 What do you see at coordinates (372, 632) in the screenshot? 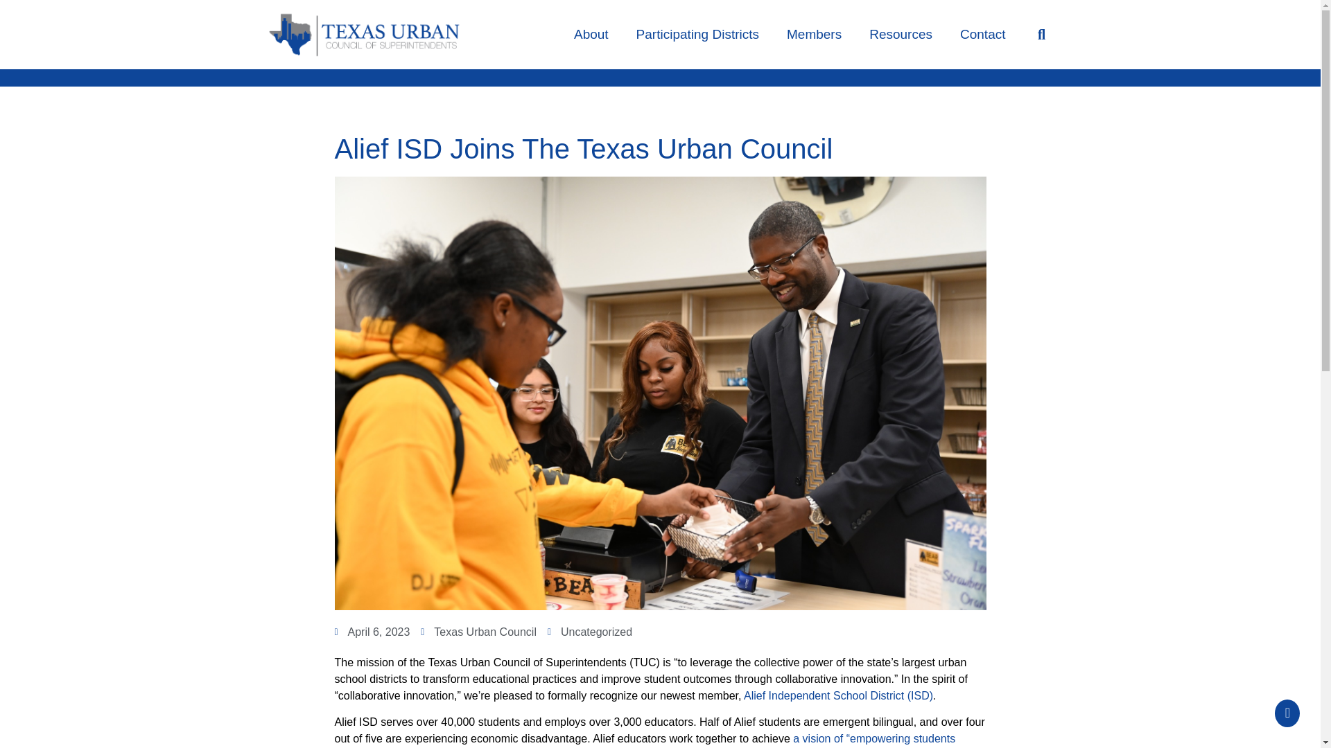
I see `April 6, 2023` at bounding box center [372, 632].